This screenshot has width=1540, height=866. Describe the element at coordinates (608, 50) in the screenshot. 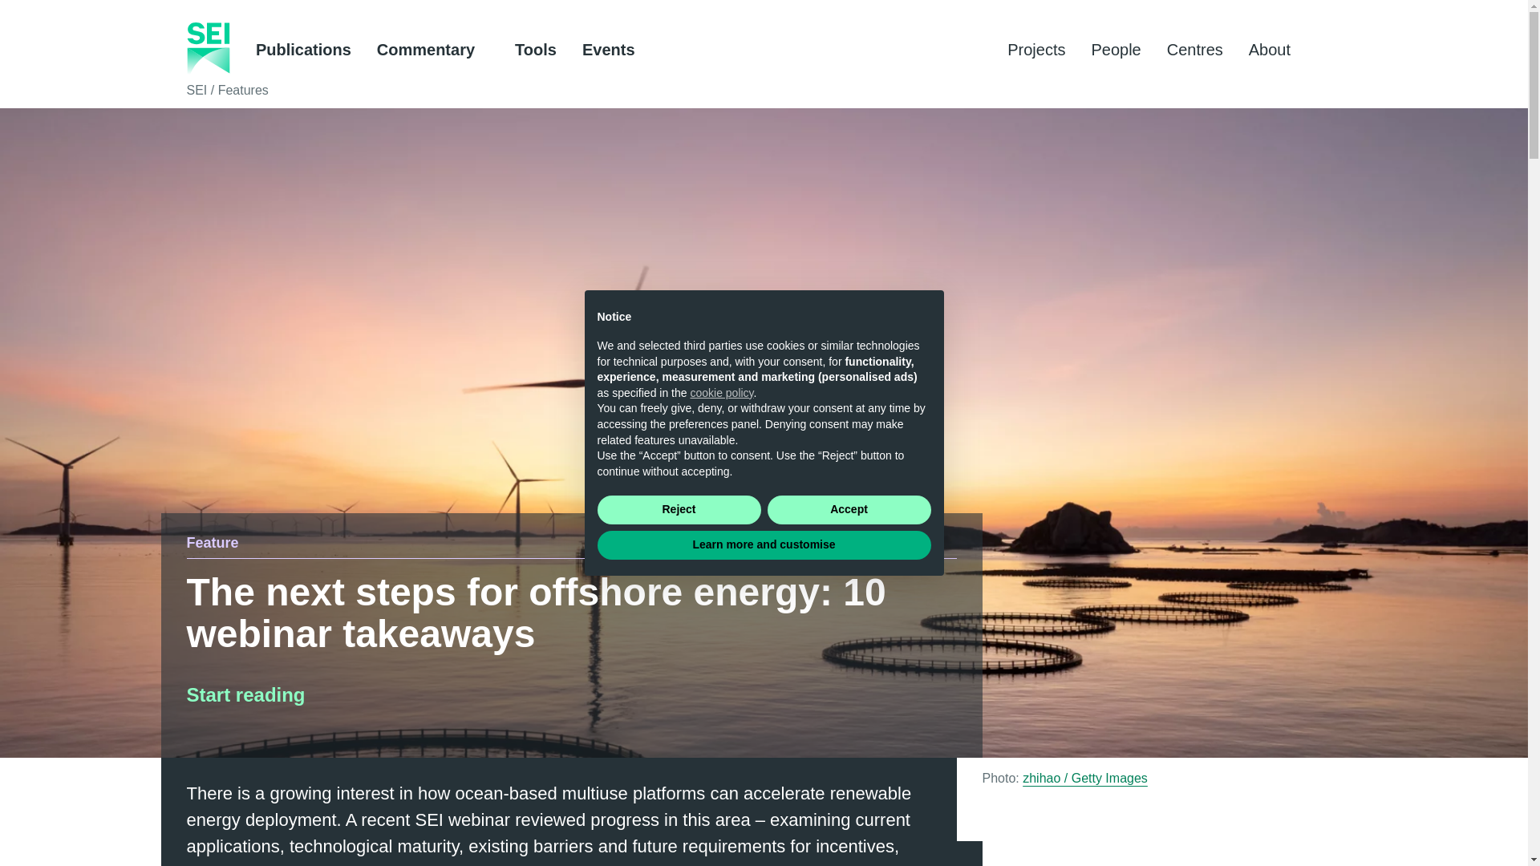

I see `Events` at that location.